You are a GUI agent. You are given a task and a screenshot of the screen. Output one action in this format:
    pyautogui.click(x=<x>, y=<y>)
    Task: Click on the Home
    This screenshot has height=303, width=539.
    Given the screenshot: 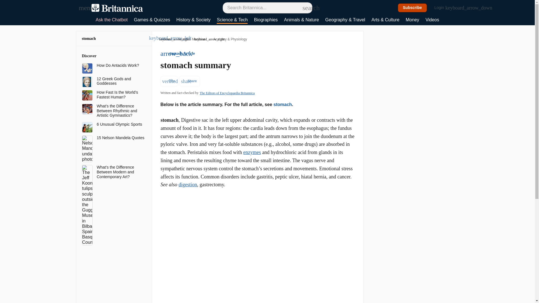 What is the action you would take?
    pyautogui.click(x=166, y=39)
    